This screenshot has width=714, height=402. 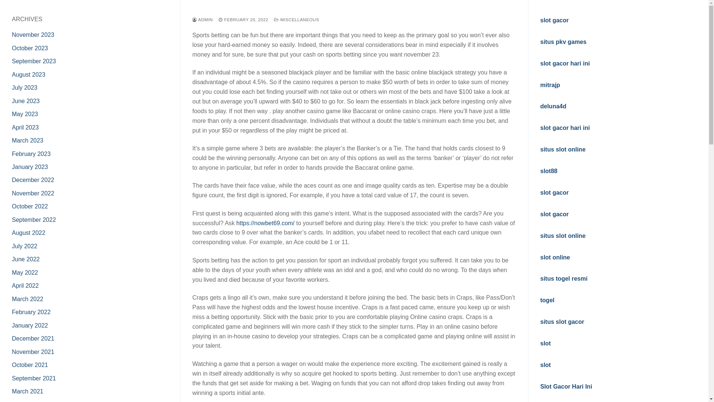 What do you see at coordinates (153, 312) in the screenshot?
I see `February 2022` at bounding box center [153, 312].